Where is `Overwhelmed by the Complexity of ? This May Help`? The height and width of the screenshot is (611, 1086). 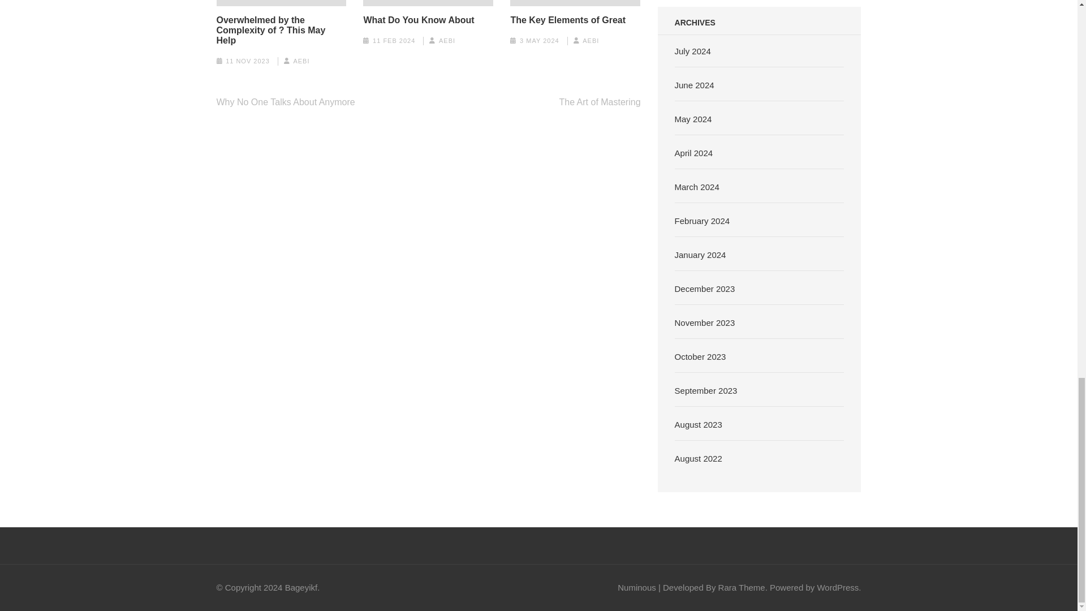
Overwhelmed by the Complexity of ? This May Help is located at coordinates (281, 31).